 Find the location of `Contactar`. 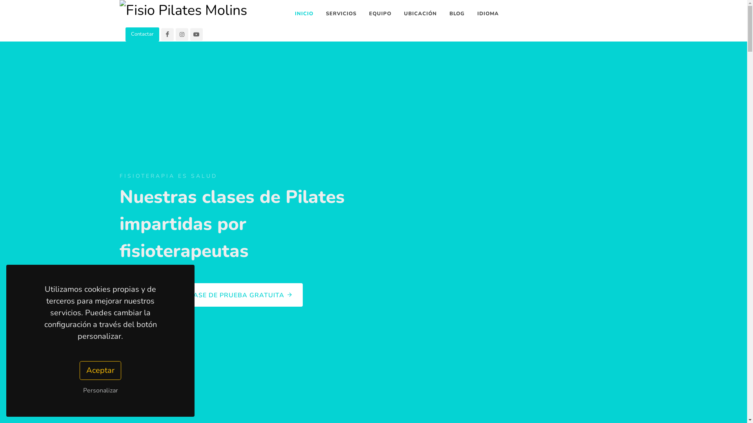

Contactar is located at coordinates (142, 34).